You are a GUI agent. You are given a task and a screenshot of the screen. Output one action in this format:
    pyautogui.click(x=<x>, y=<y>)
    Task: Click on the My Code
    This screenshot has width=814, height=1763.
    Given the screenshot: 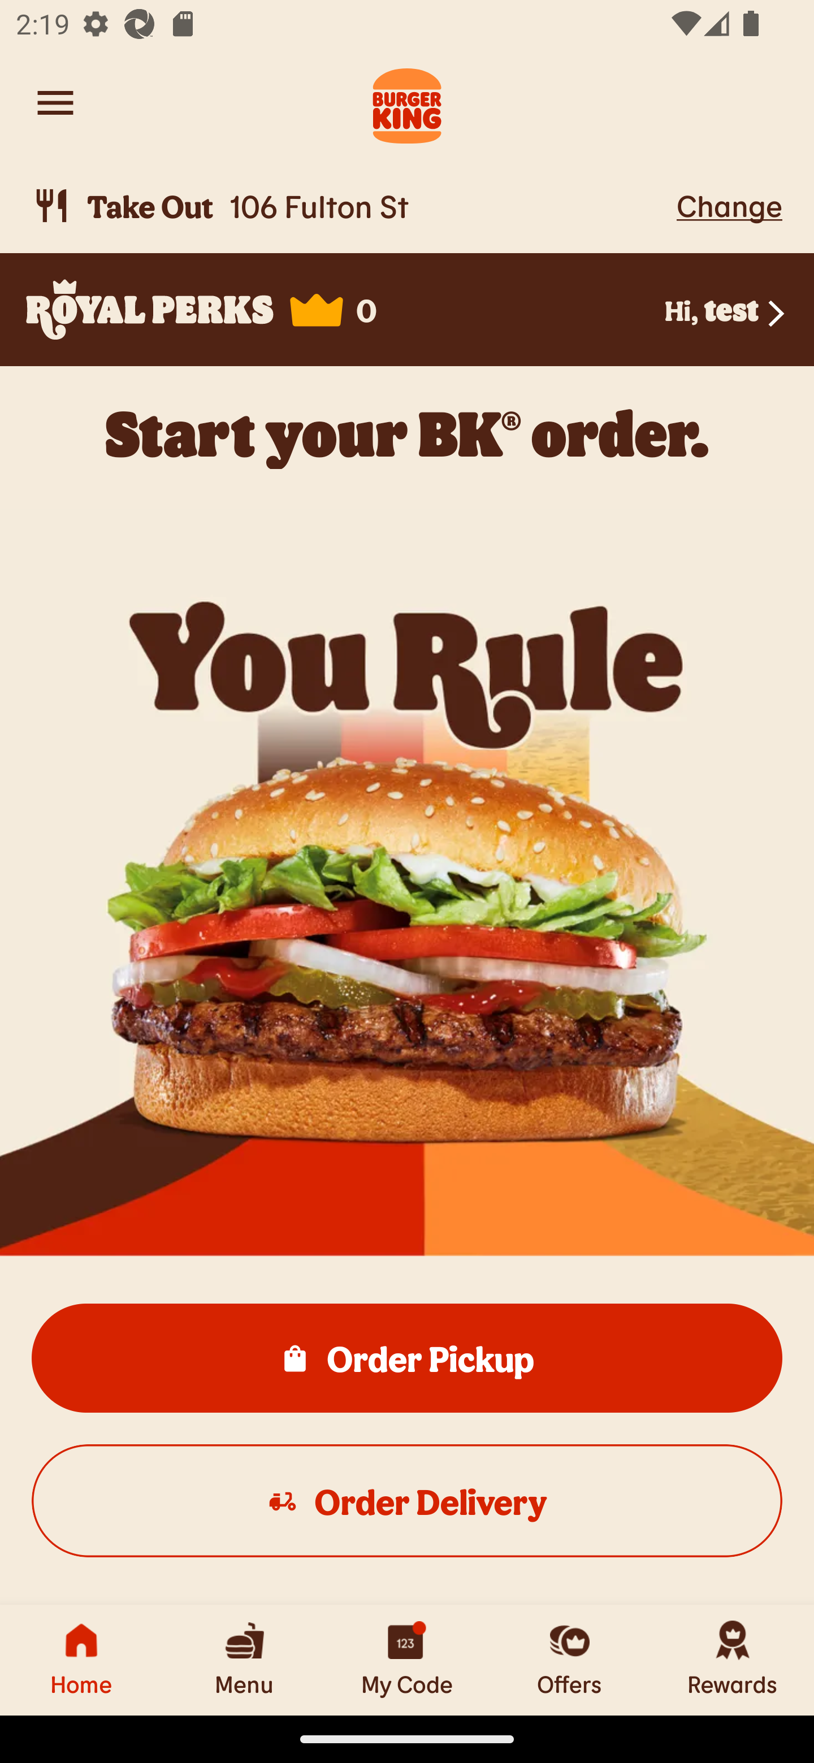 What is the action you would take?
    pyautogui.click(x=407, y=1660)
    